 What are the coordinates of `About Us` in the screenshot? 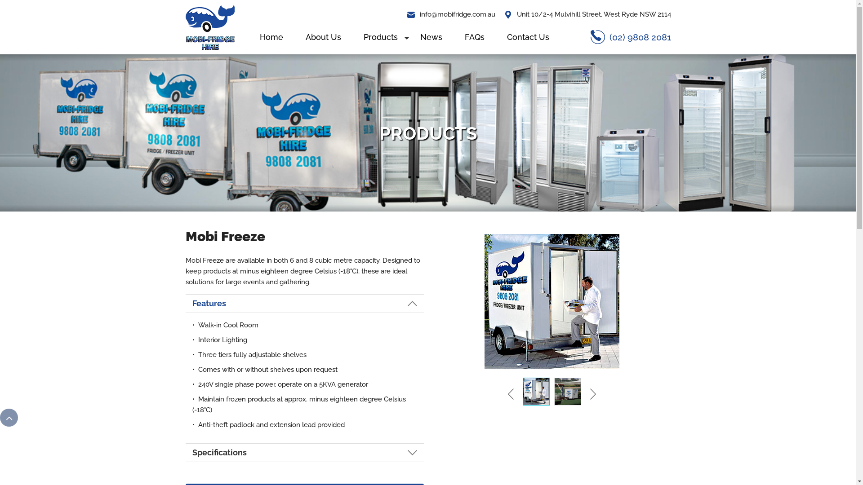 It's located at (323, 37).